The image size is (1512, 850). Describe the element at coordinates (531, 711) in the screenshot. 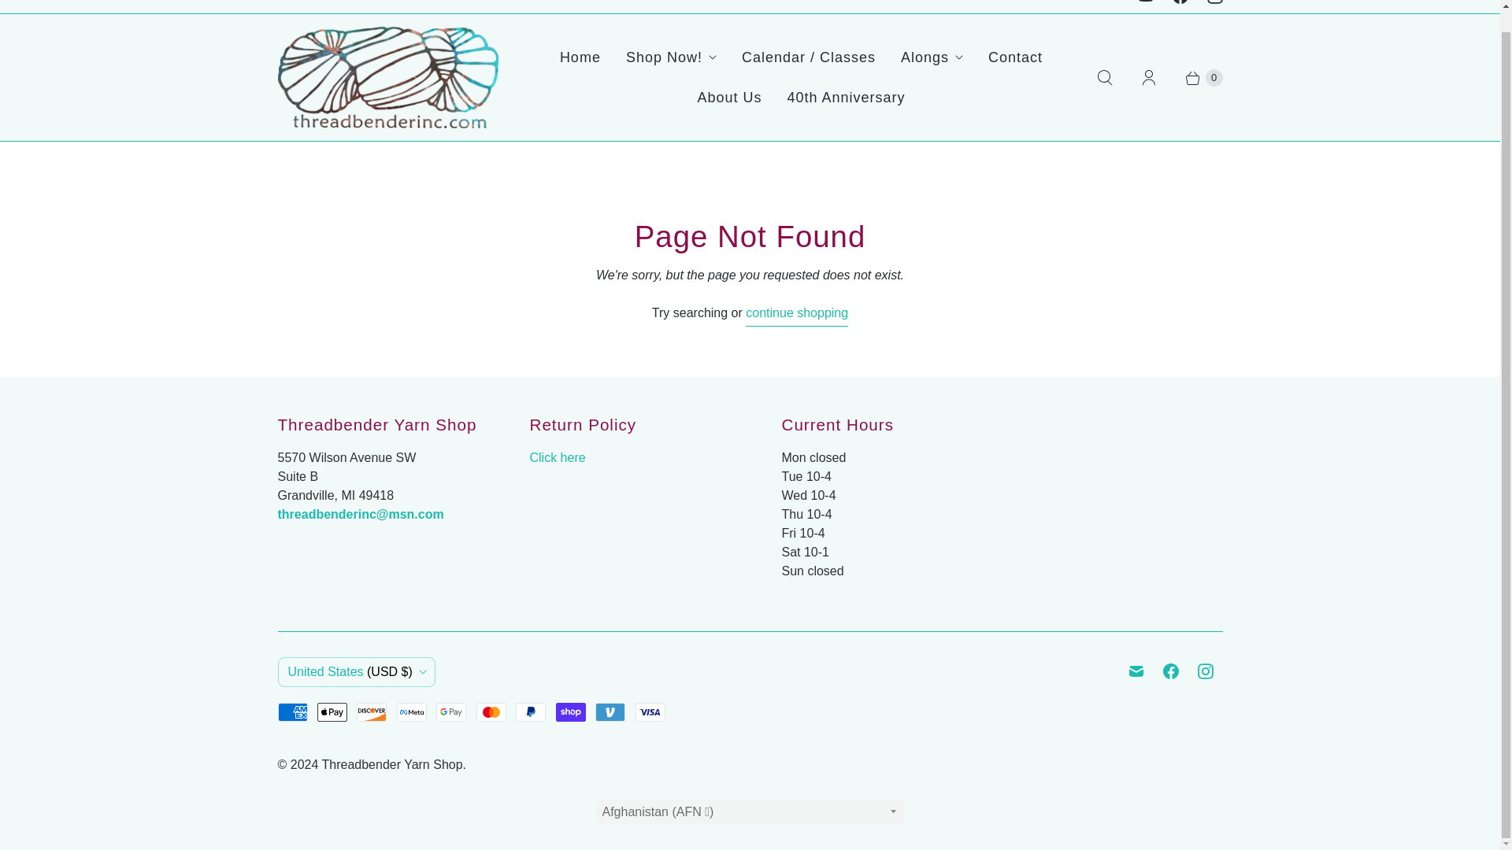

I see `PayPal` at that location.